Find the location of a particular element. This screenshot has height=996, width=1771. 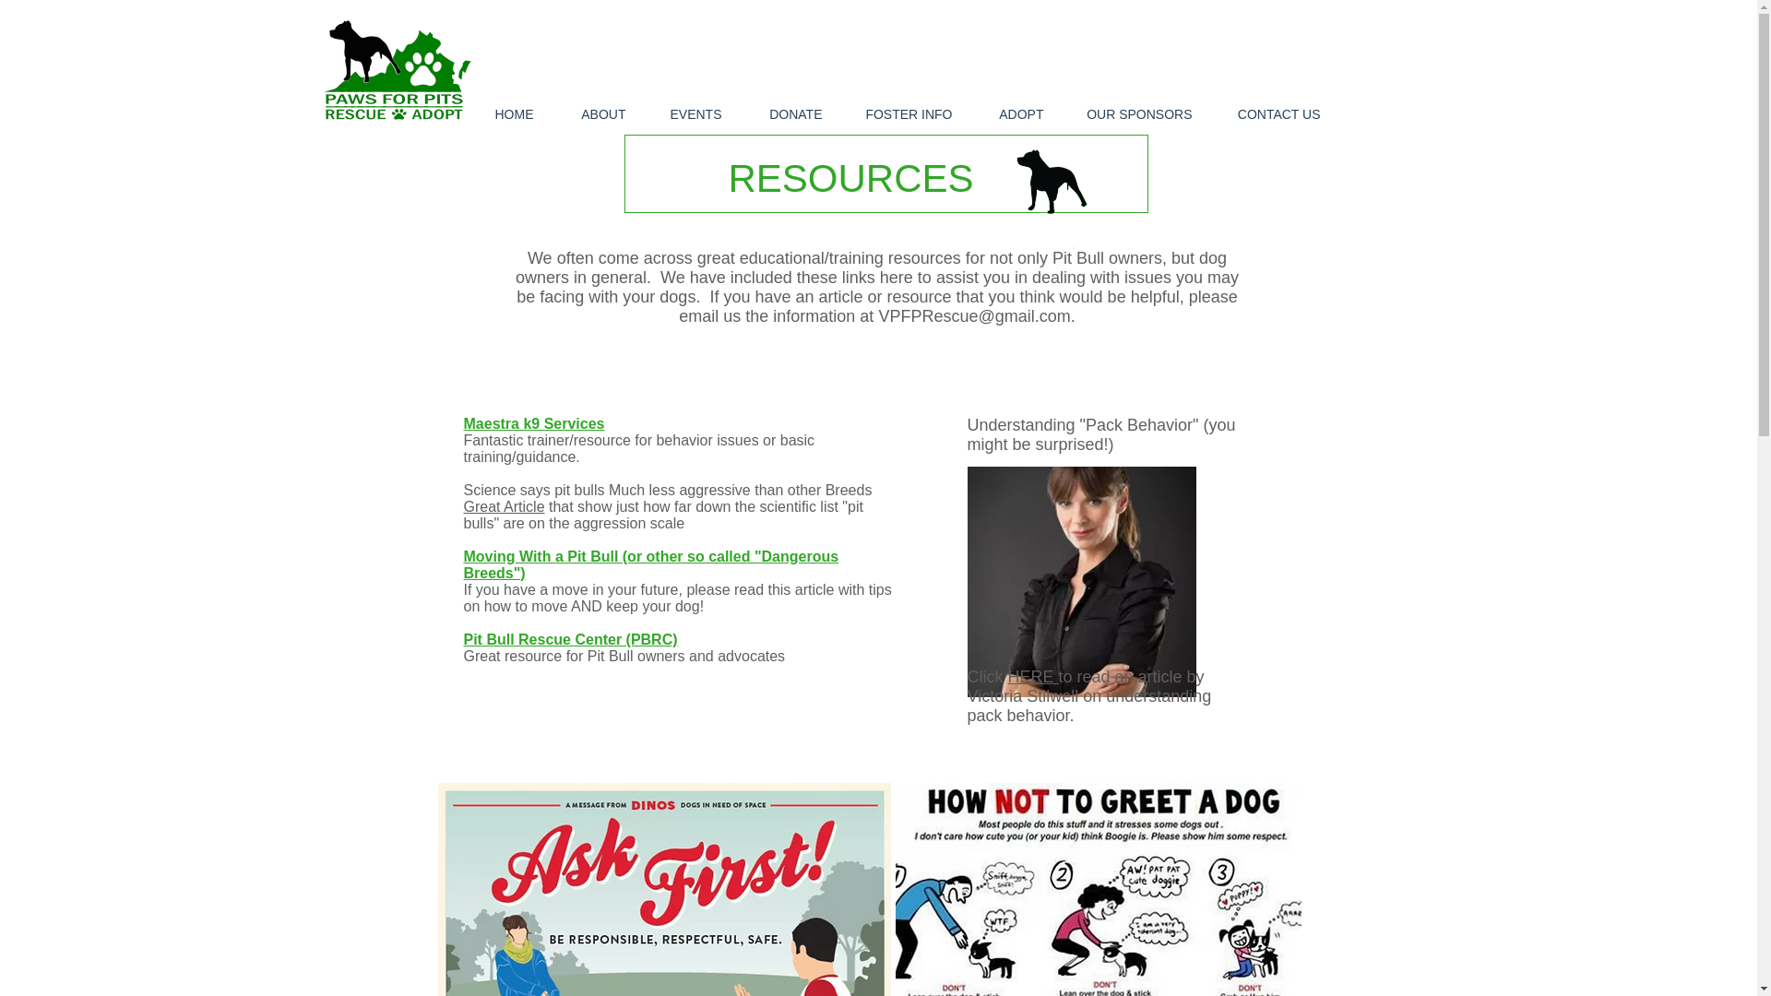

HERE  is located at coordinates (1032, 677).